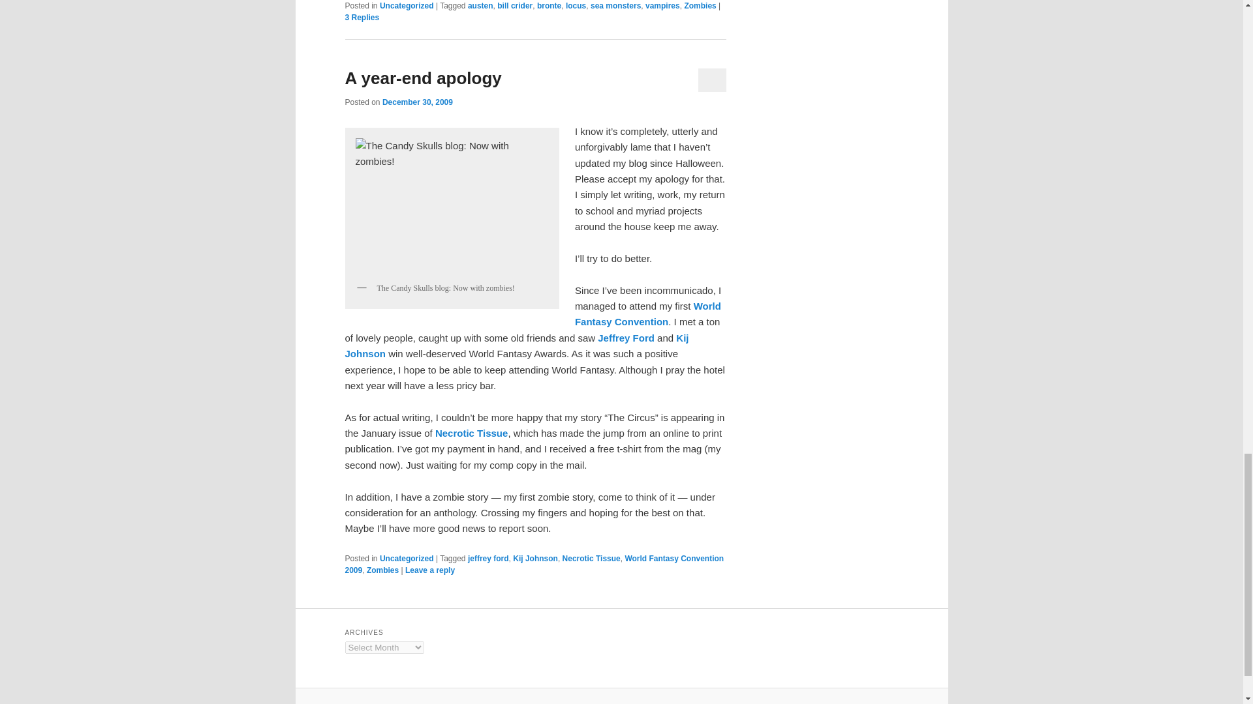 This screenshot has height=704, width=1253. I want to click on bill crider, so click(515, 6).